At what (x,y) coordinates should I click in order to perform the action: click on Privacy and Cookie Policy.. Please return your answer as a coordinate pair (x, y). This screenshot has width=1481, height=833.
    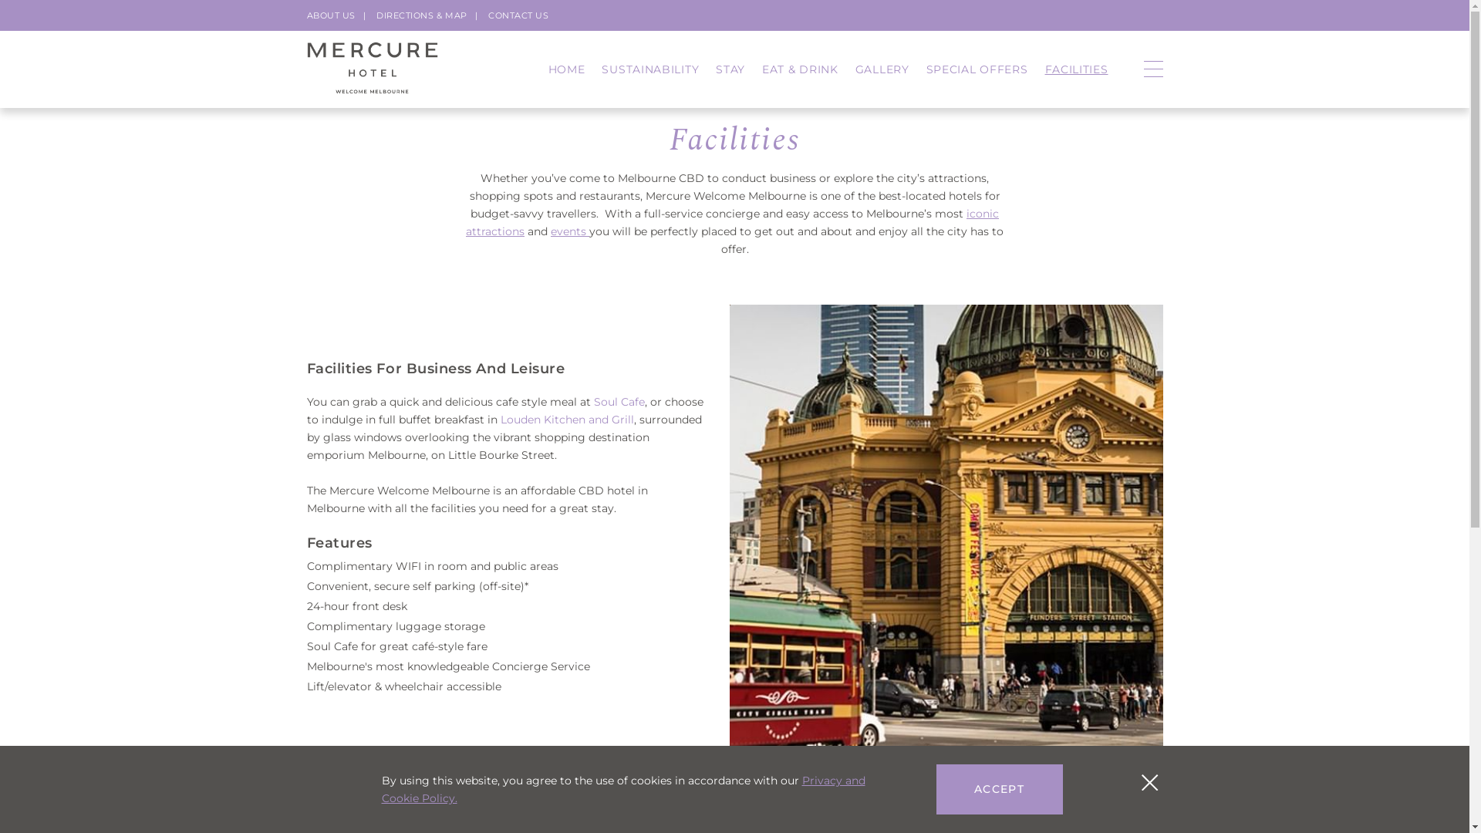
    Looking at the image, I should click on (622, 790).